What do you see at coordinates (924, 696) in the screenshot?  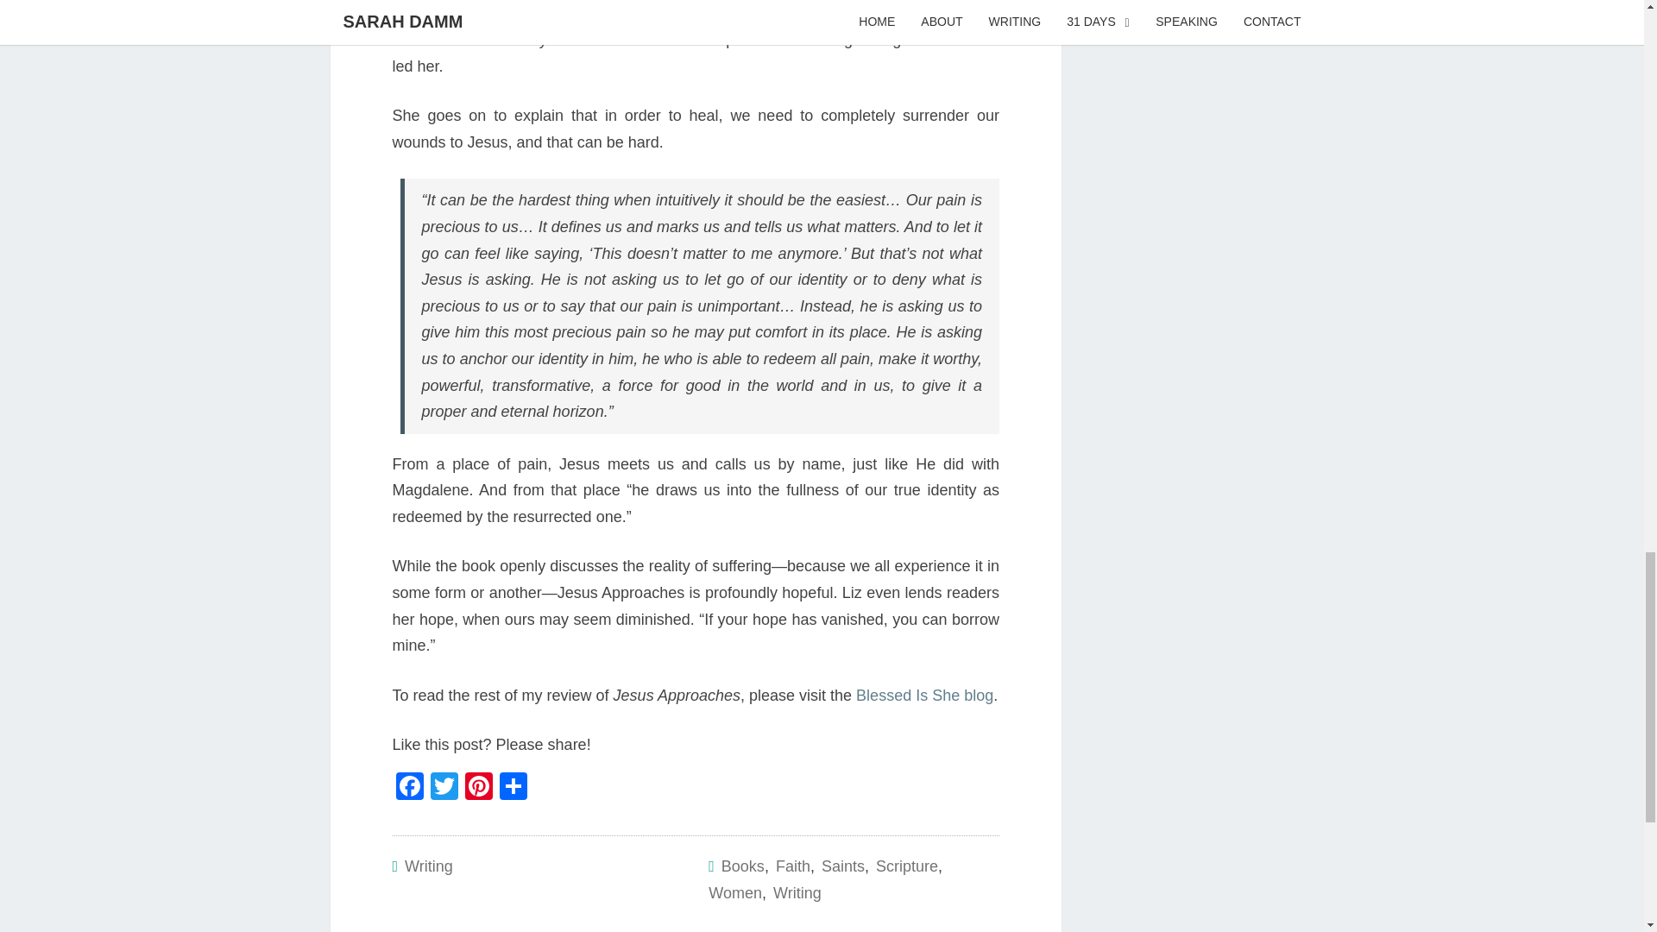 I see `Blessed Is She blog` at bounding box center [924, 696].